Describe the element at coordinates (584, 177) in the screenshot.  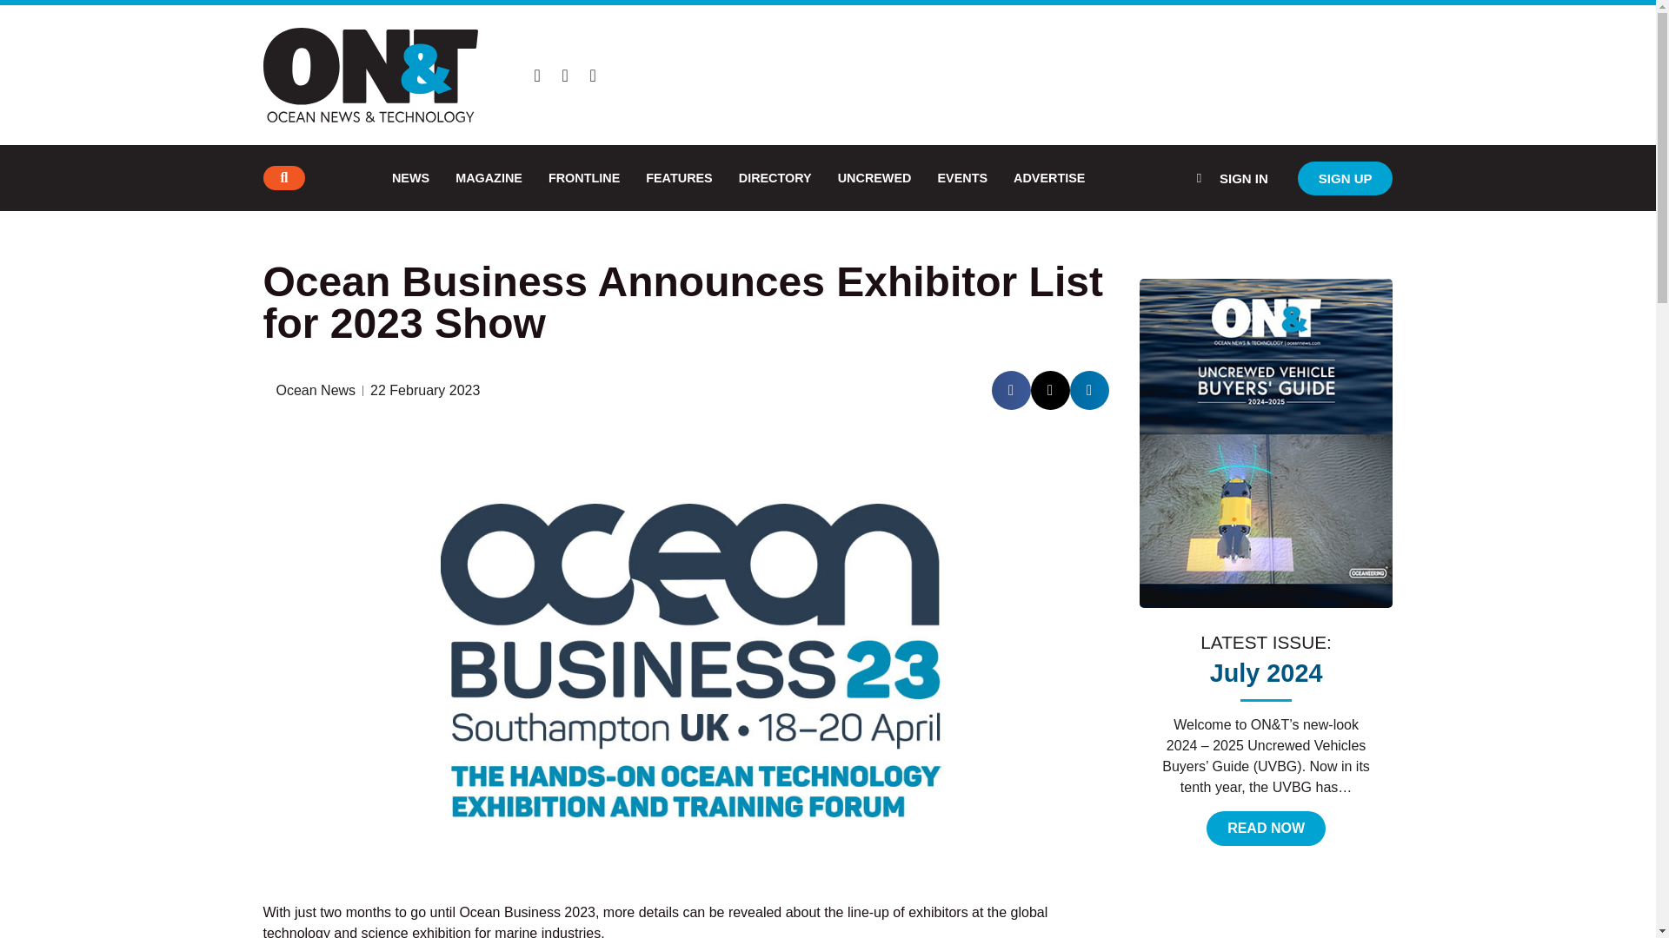
I see `FRONTLINE` at that location.